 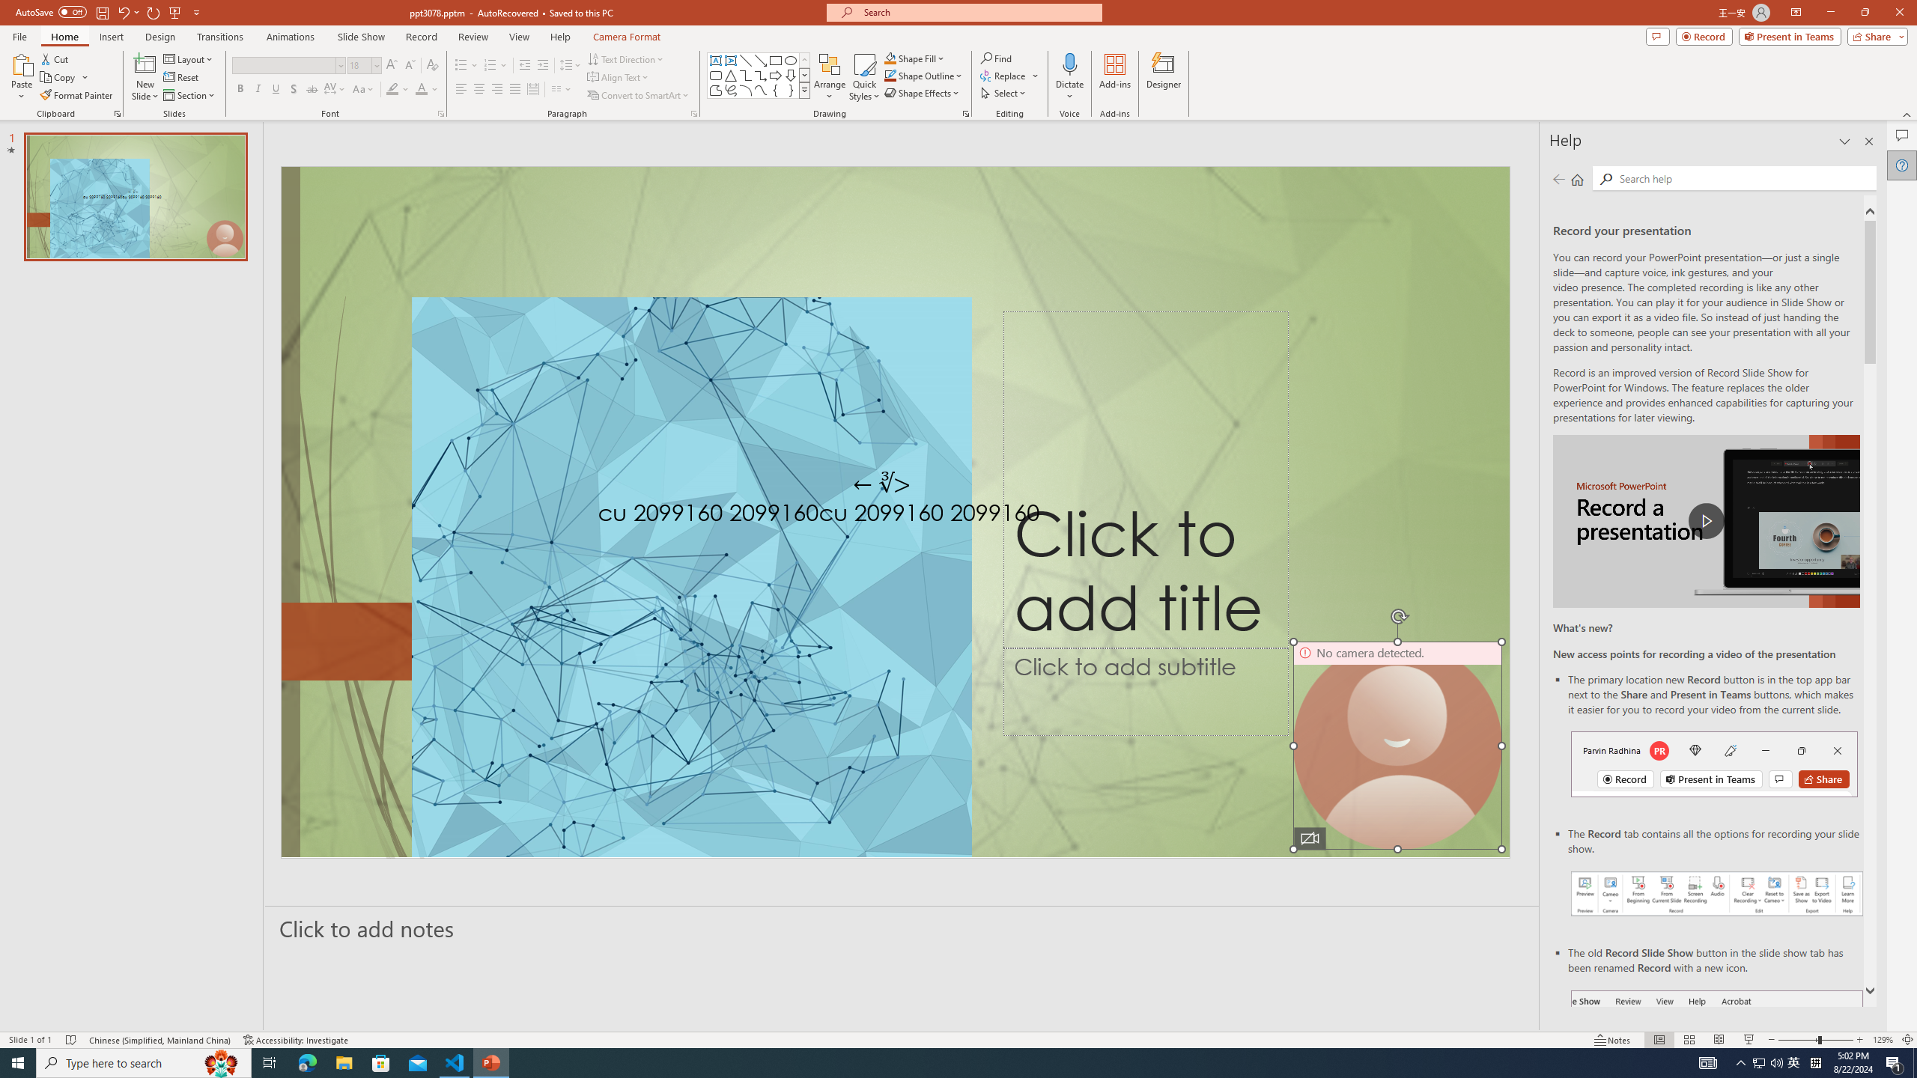 What do you see at coordinates (1797, 1040) in the screenshot?
I see `Zoom Out` at bounding box center [1797, 1040].